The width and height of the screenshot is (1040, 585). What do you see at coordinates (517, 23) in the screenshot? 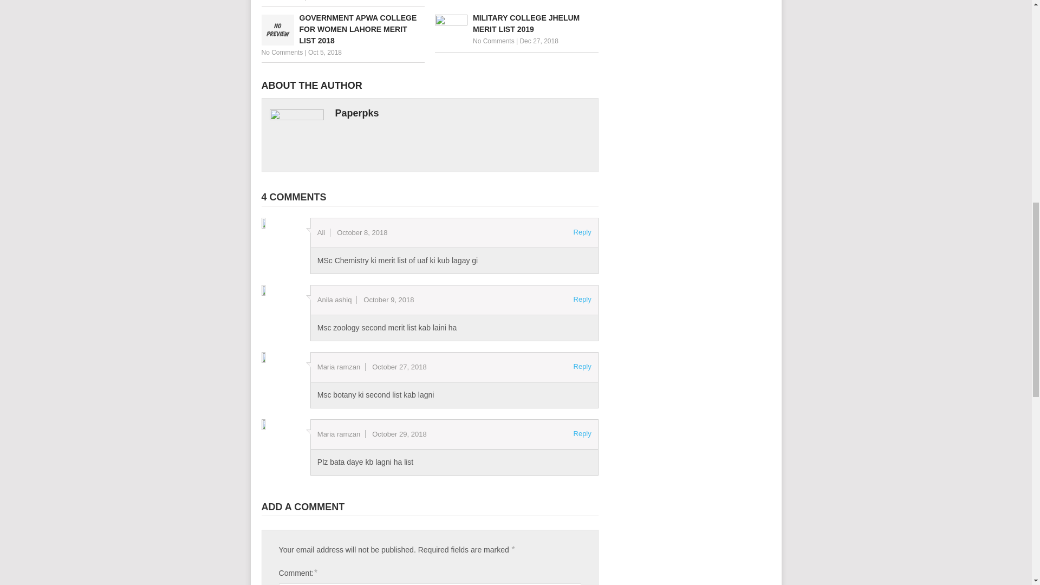
I see `MILITARY COLLEGE JHELUM MERIT LIST 2019` at bounding box center [517, 23].